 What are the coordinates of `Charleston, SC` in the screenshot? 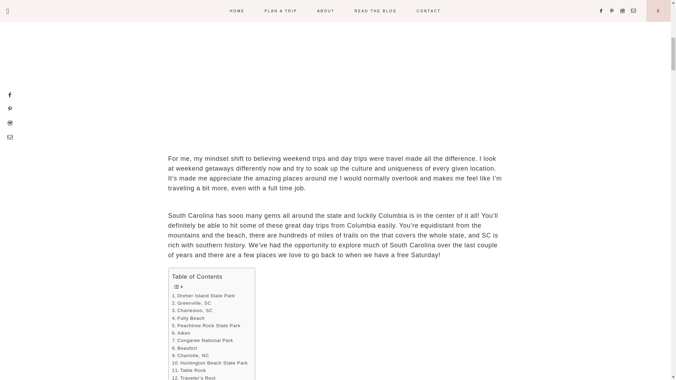 It's located at (192, 310).